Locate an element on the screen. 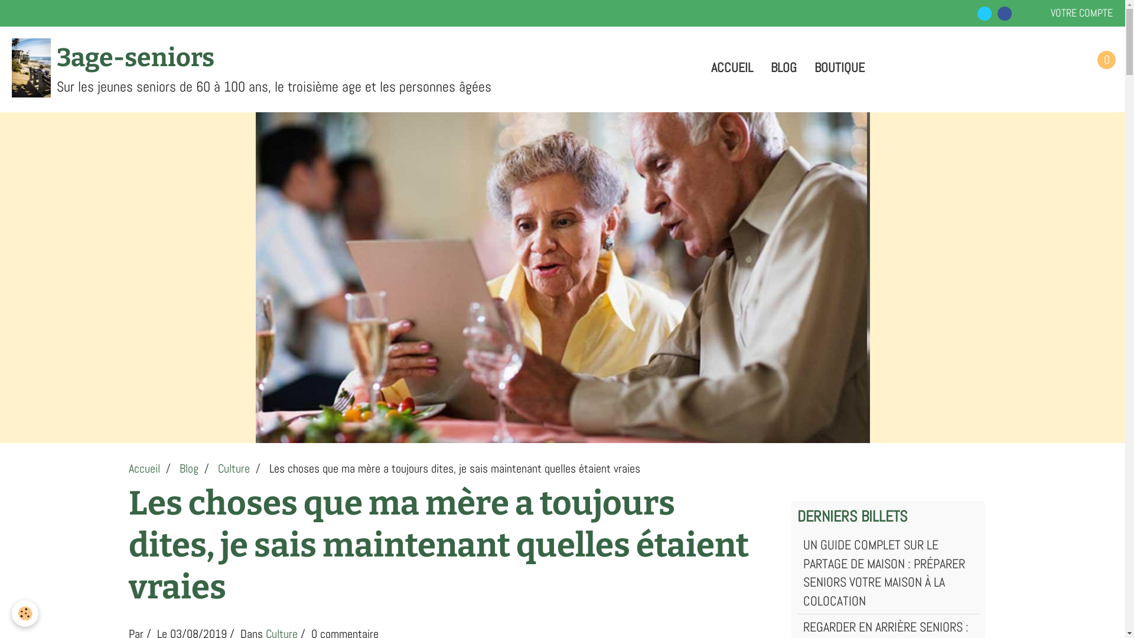 This screenshot has width=1134, height=638. Culture is located at coordinates (233, 469).